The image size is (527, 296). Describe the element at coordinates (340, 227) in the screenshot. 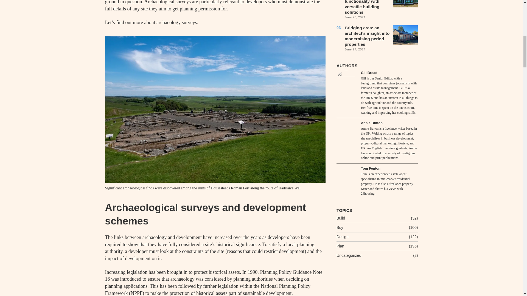

I see `Buy` at that location.